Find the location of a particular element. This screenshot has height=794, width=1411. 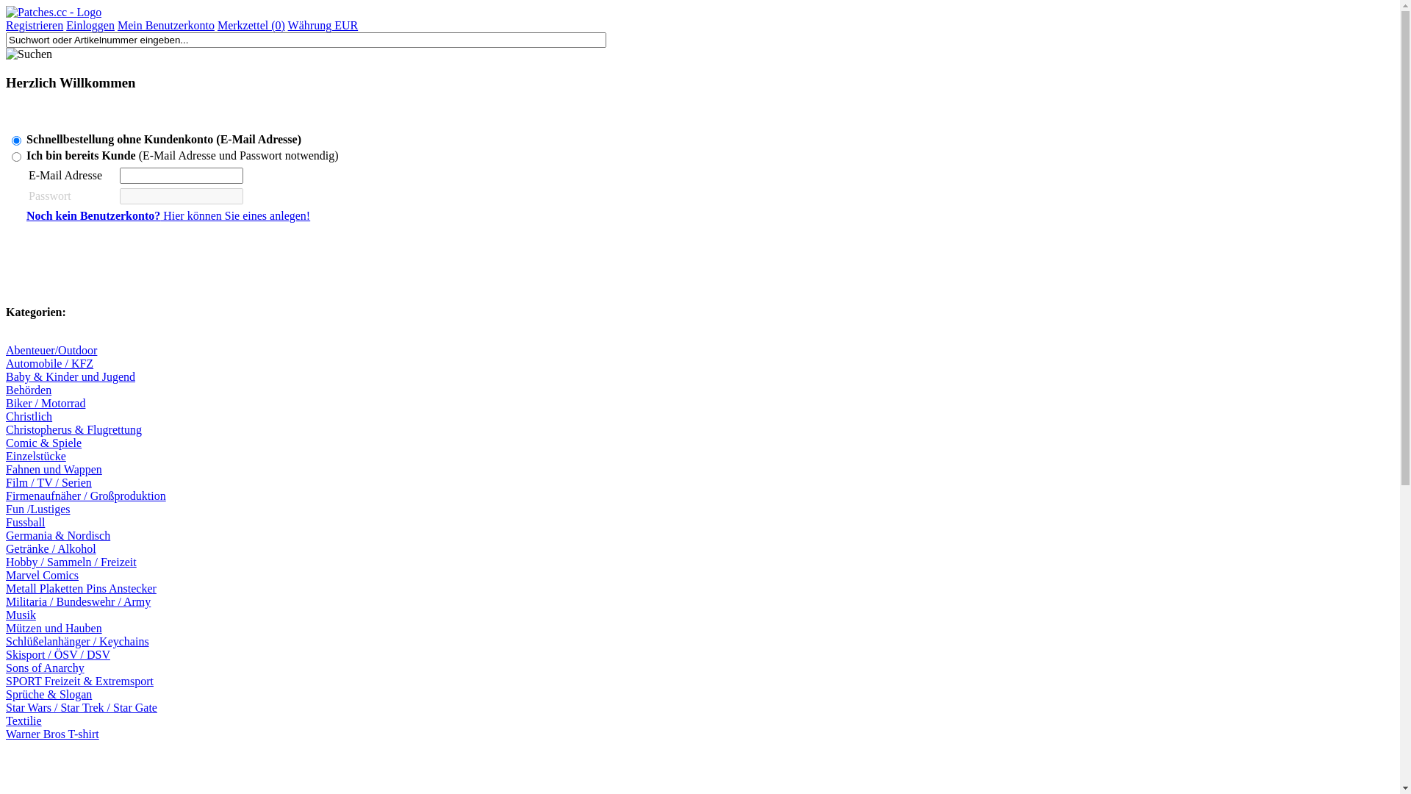

Fun /Lustiges is located at coordinates (38, 509).